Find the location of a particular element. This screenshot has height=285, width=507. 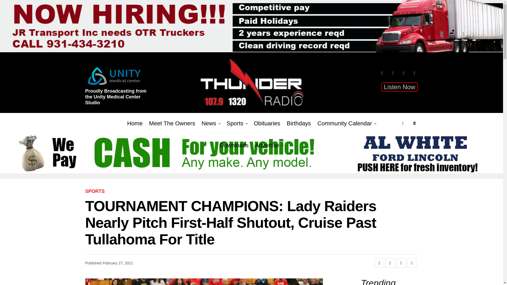

Sports is located at coordinates (235, 123).